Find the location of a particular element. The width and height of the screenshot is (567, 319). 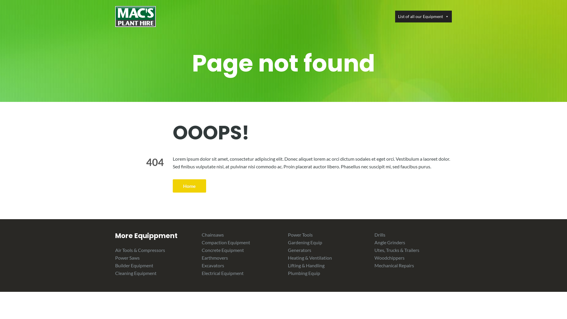

Gardening Equip is located at coordinates (305, 242).